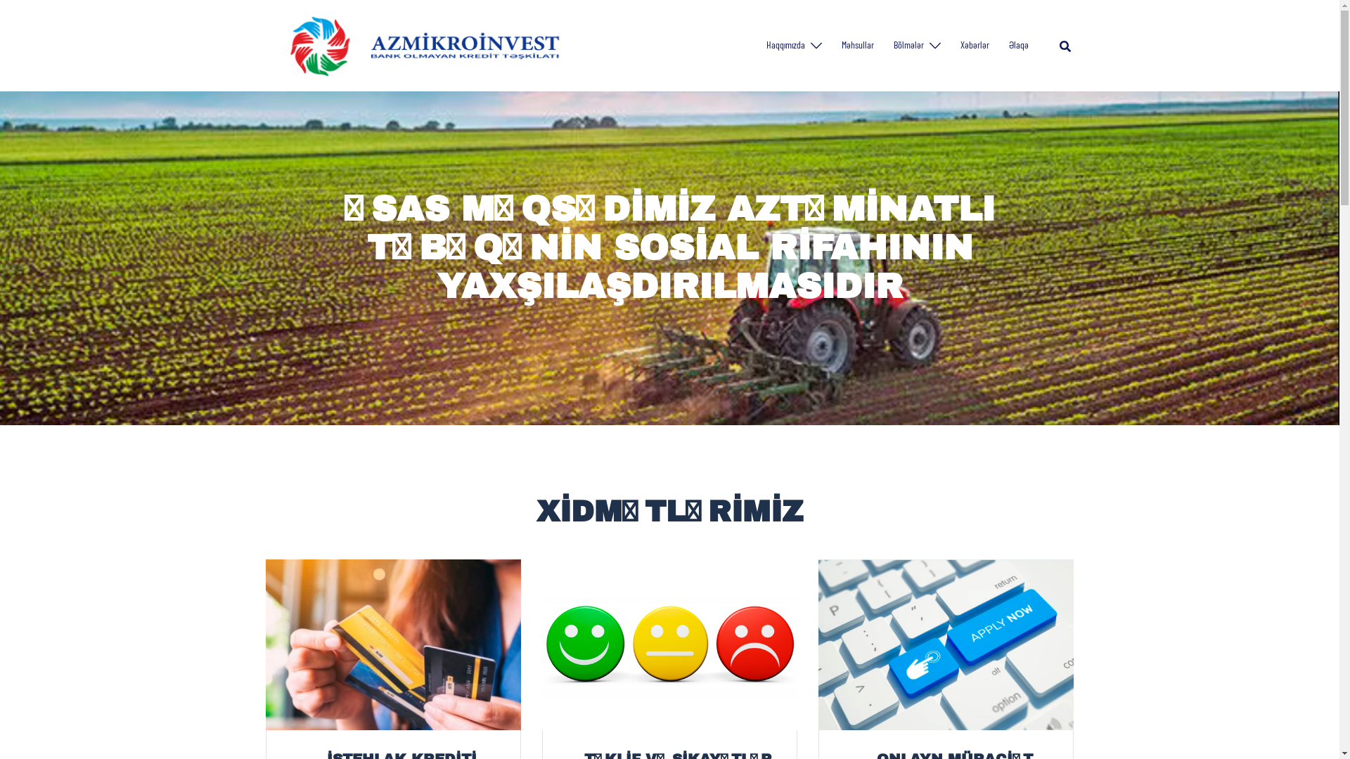 This screenshot has height=759, width=1350. What do you see at coordinates (418, 44) in the screenshot?
I see `Azmikroinvest` at bounding box center [418, 44].